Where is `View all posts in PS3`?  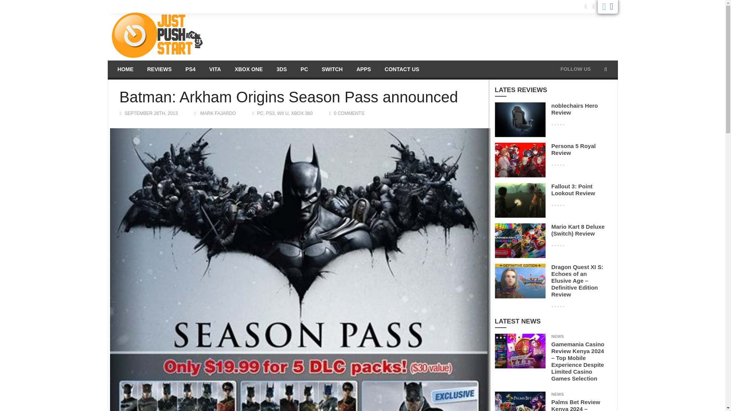
View all posts in PS3 is located at coordinates (270, 113).